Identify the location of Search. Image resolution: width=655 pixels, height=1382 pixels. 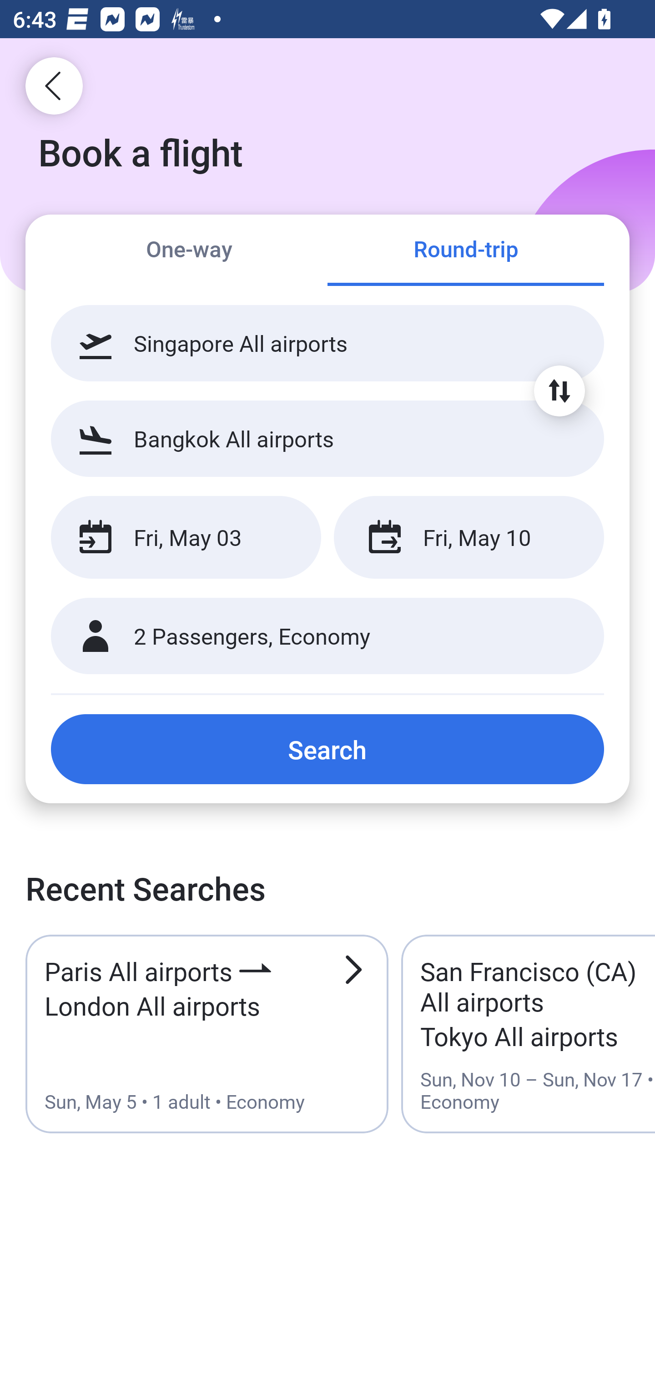
(327, 749).